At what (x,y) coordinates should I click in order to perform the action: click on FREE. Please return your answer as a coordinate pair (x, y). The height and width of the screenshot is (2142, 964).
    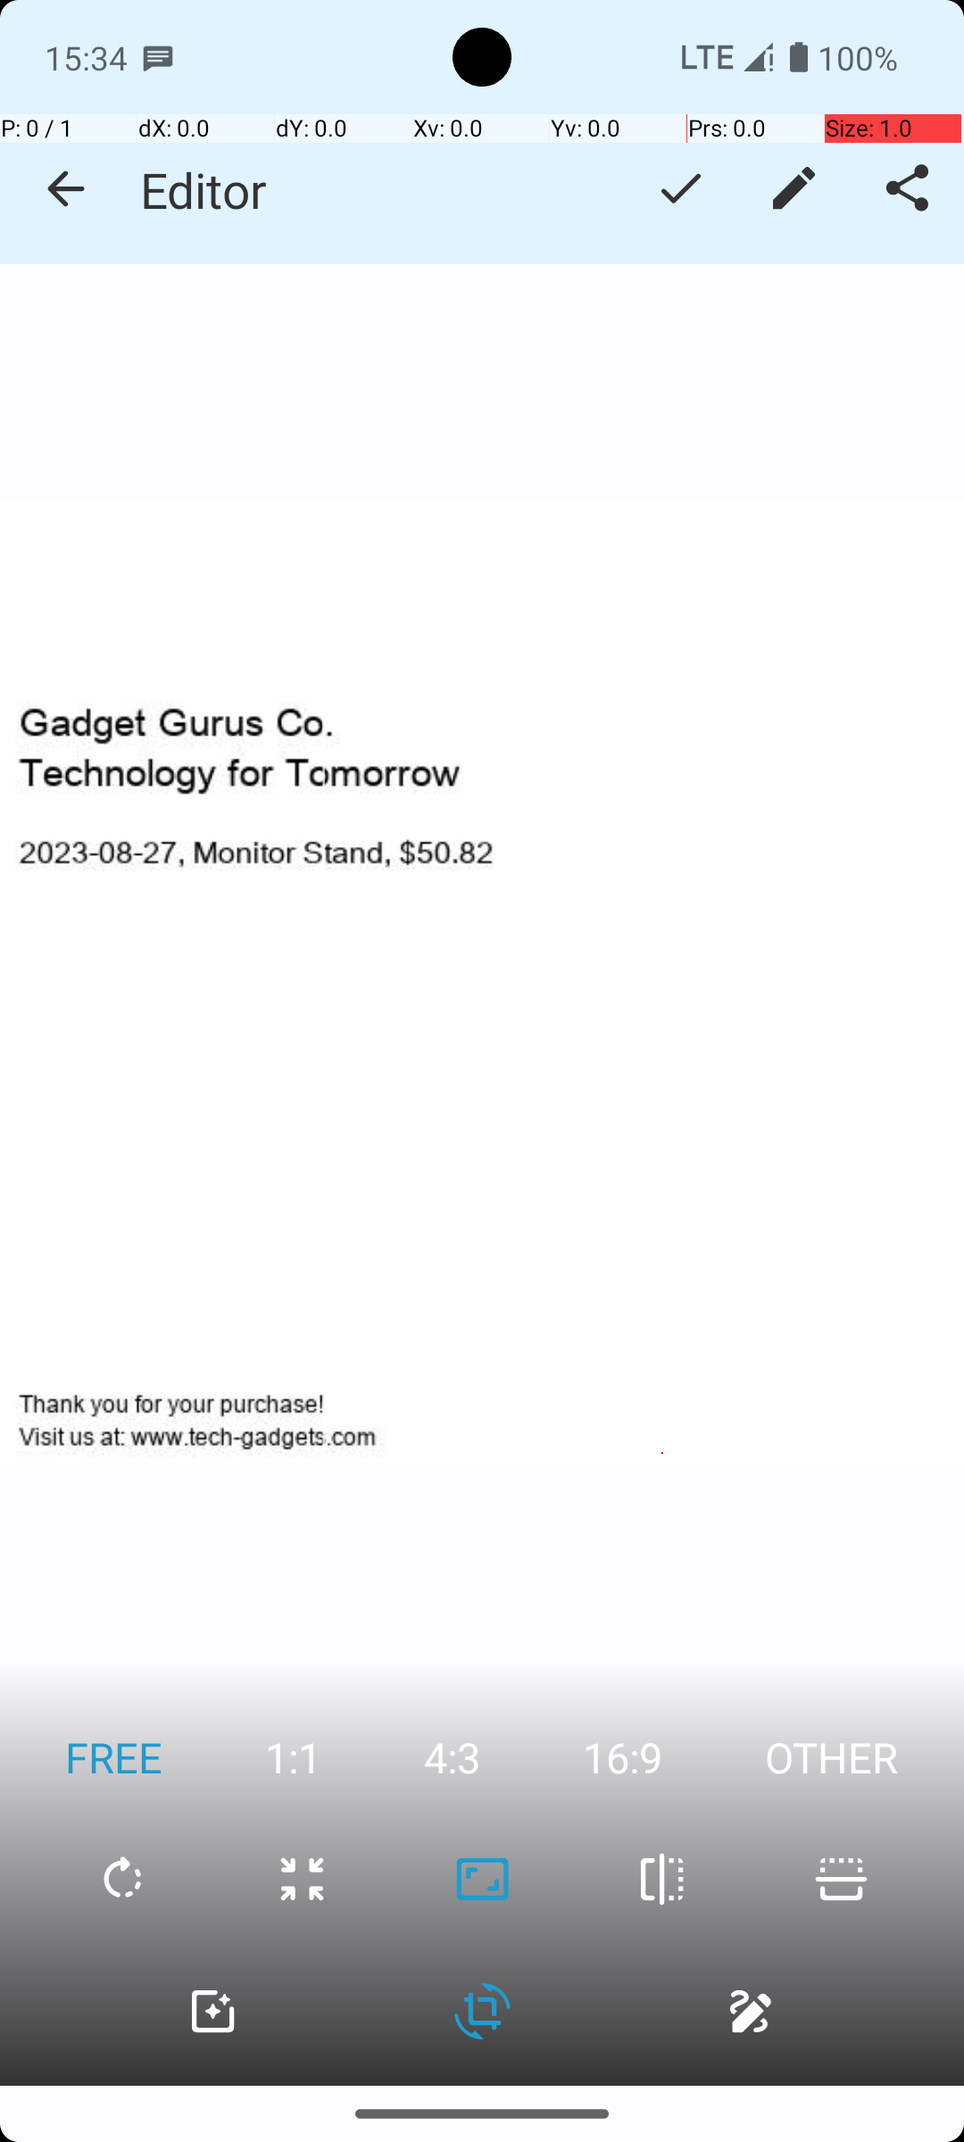
    Looking at the image, I should click on (114, 1756).